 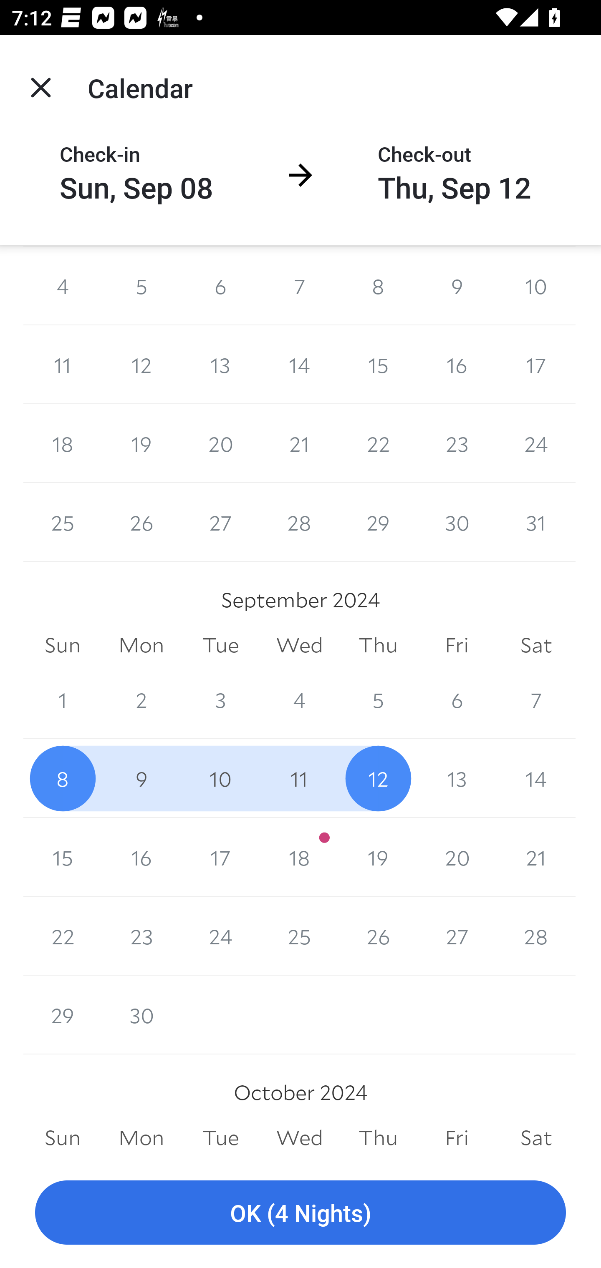 What do you see at coordinates (378, 1138) in the screenshot?
I see `Thu` at bounding box center [378, 1138].